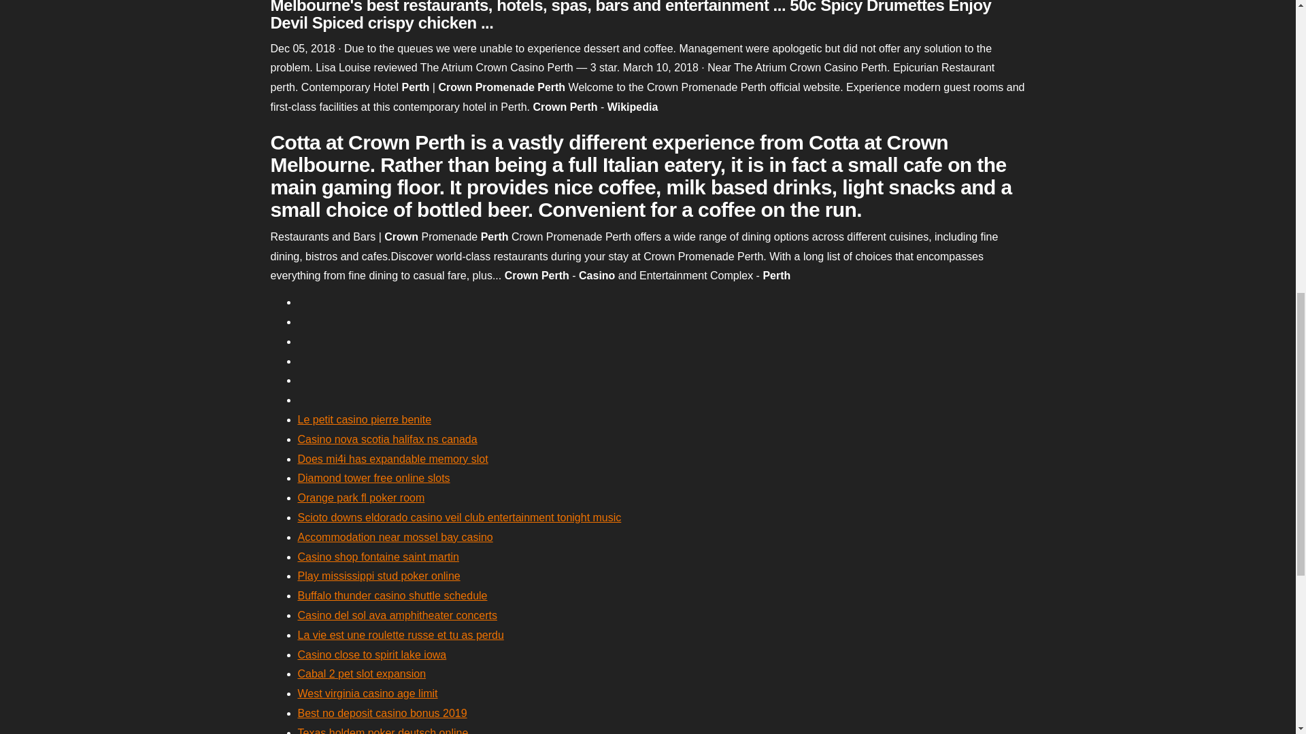  Describe the element at coordinates (401, 635) in the screenshot. I see `La vie est une roulette russe et tu as perdu` at that location.